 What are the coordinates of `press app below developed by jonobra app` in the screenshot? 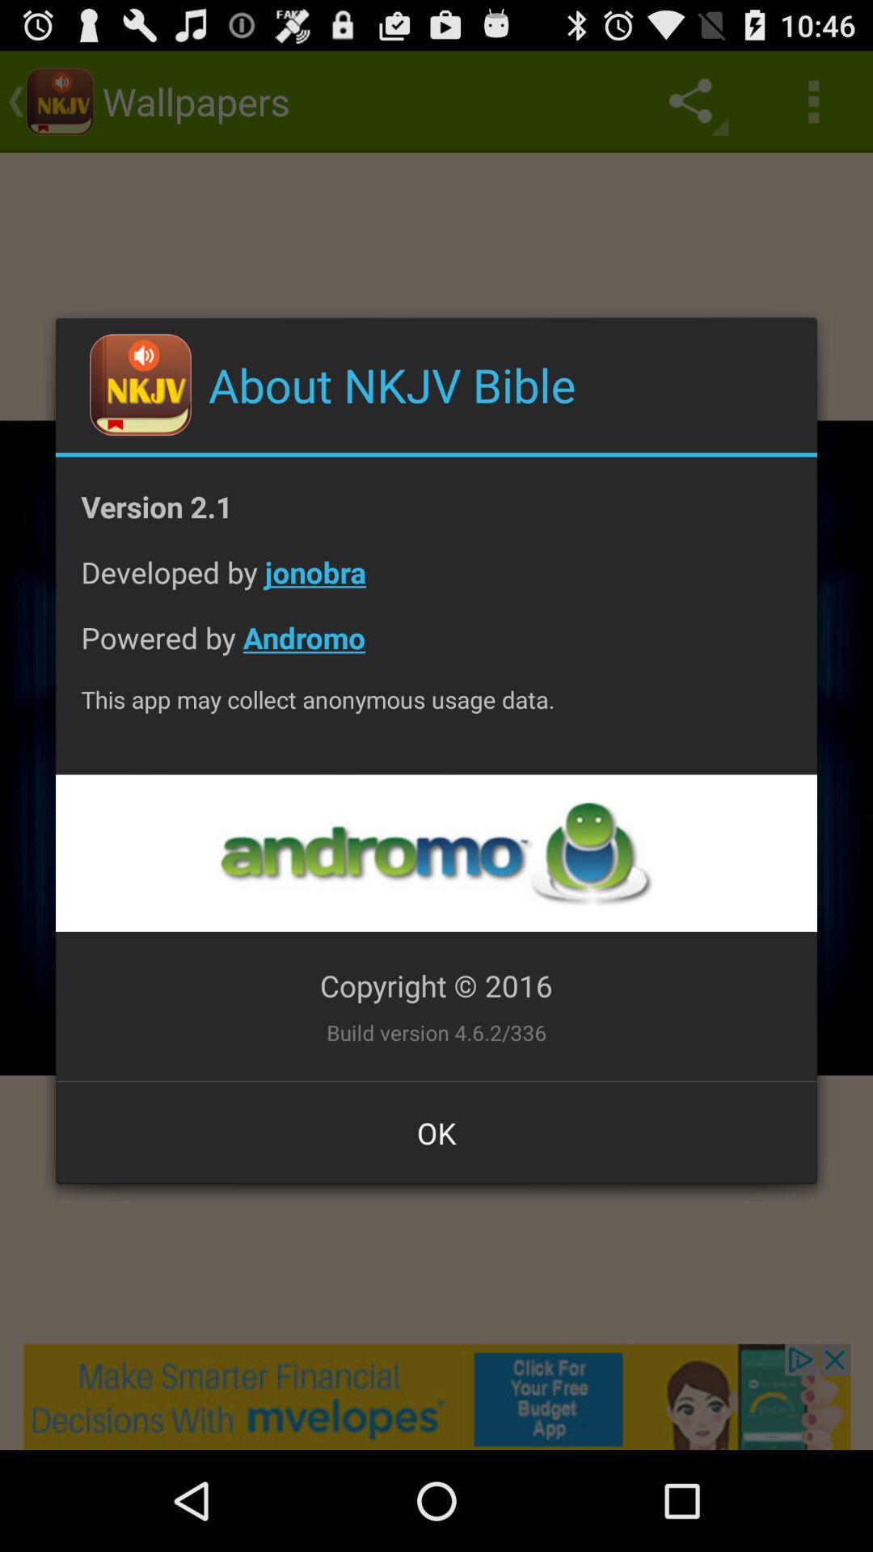 It's located at (436, 650).